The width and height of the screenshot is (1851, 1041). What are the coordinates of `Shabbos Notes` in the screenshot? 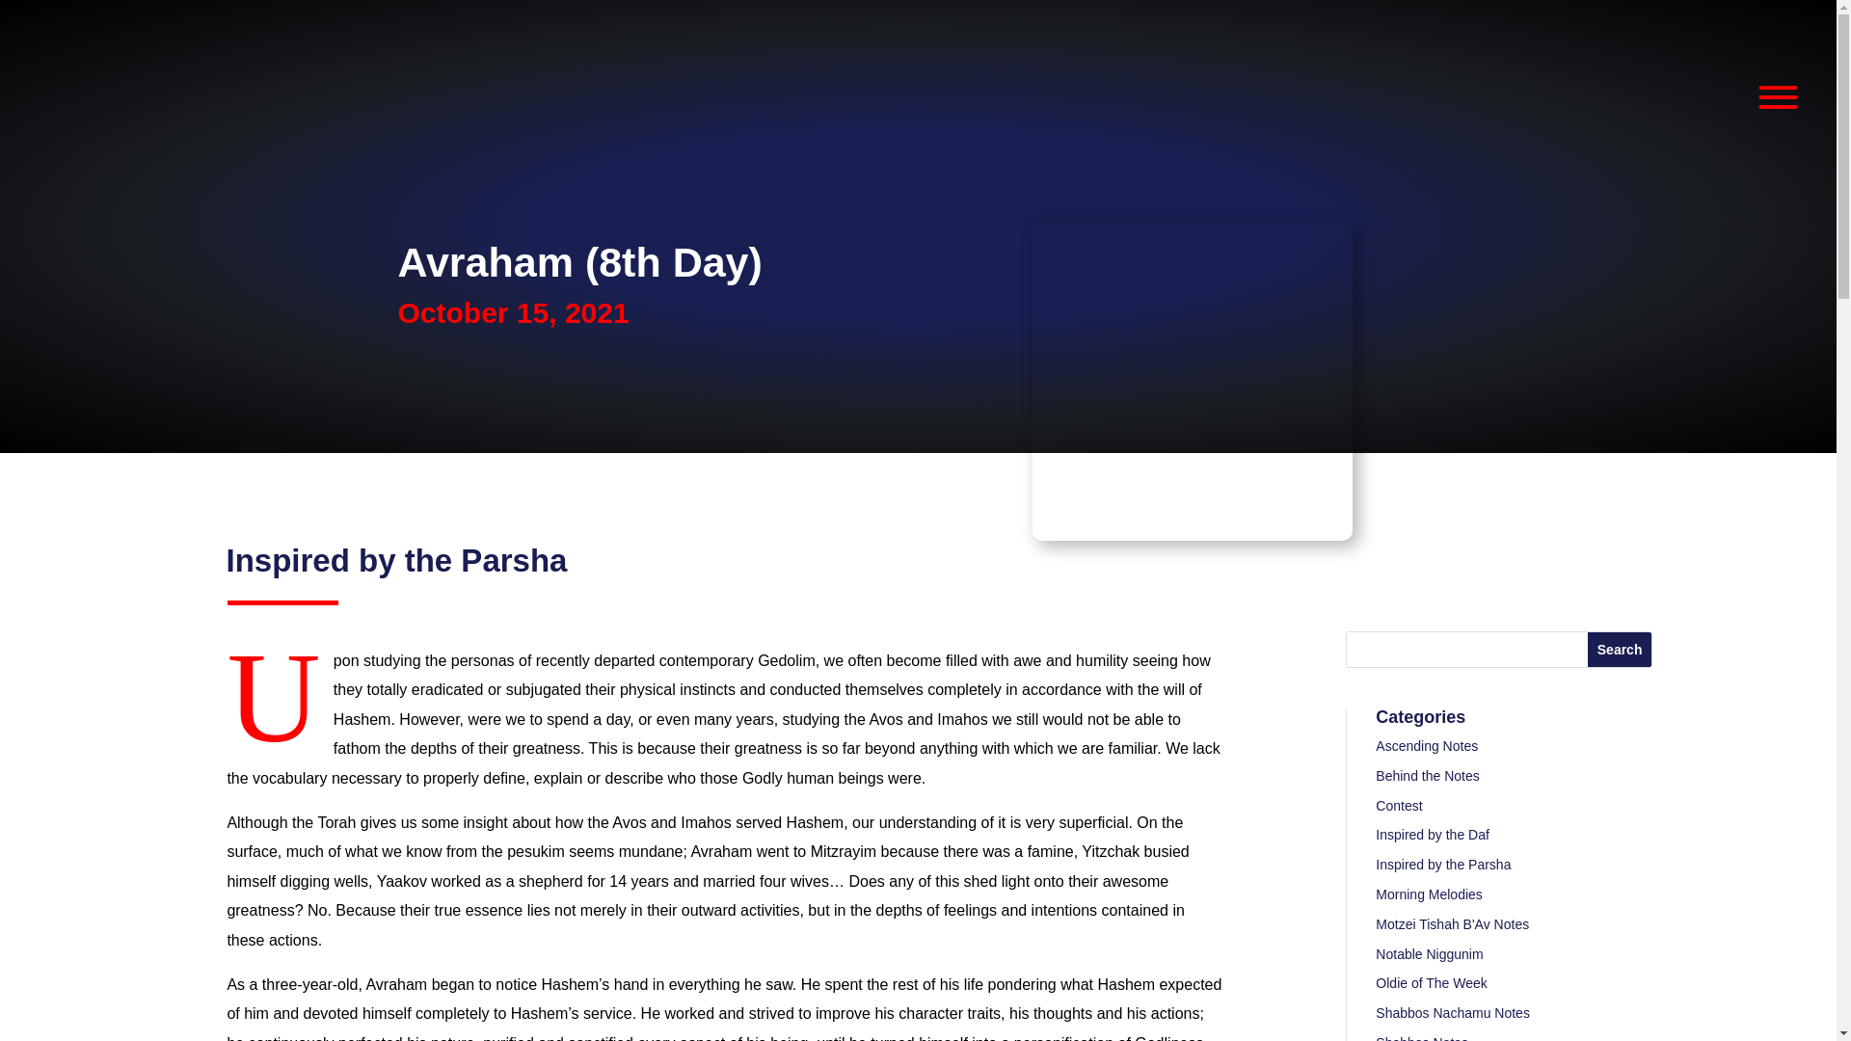 It's located at (1421, 1037).